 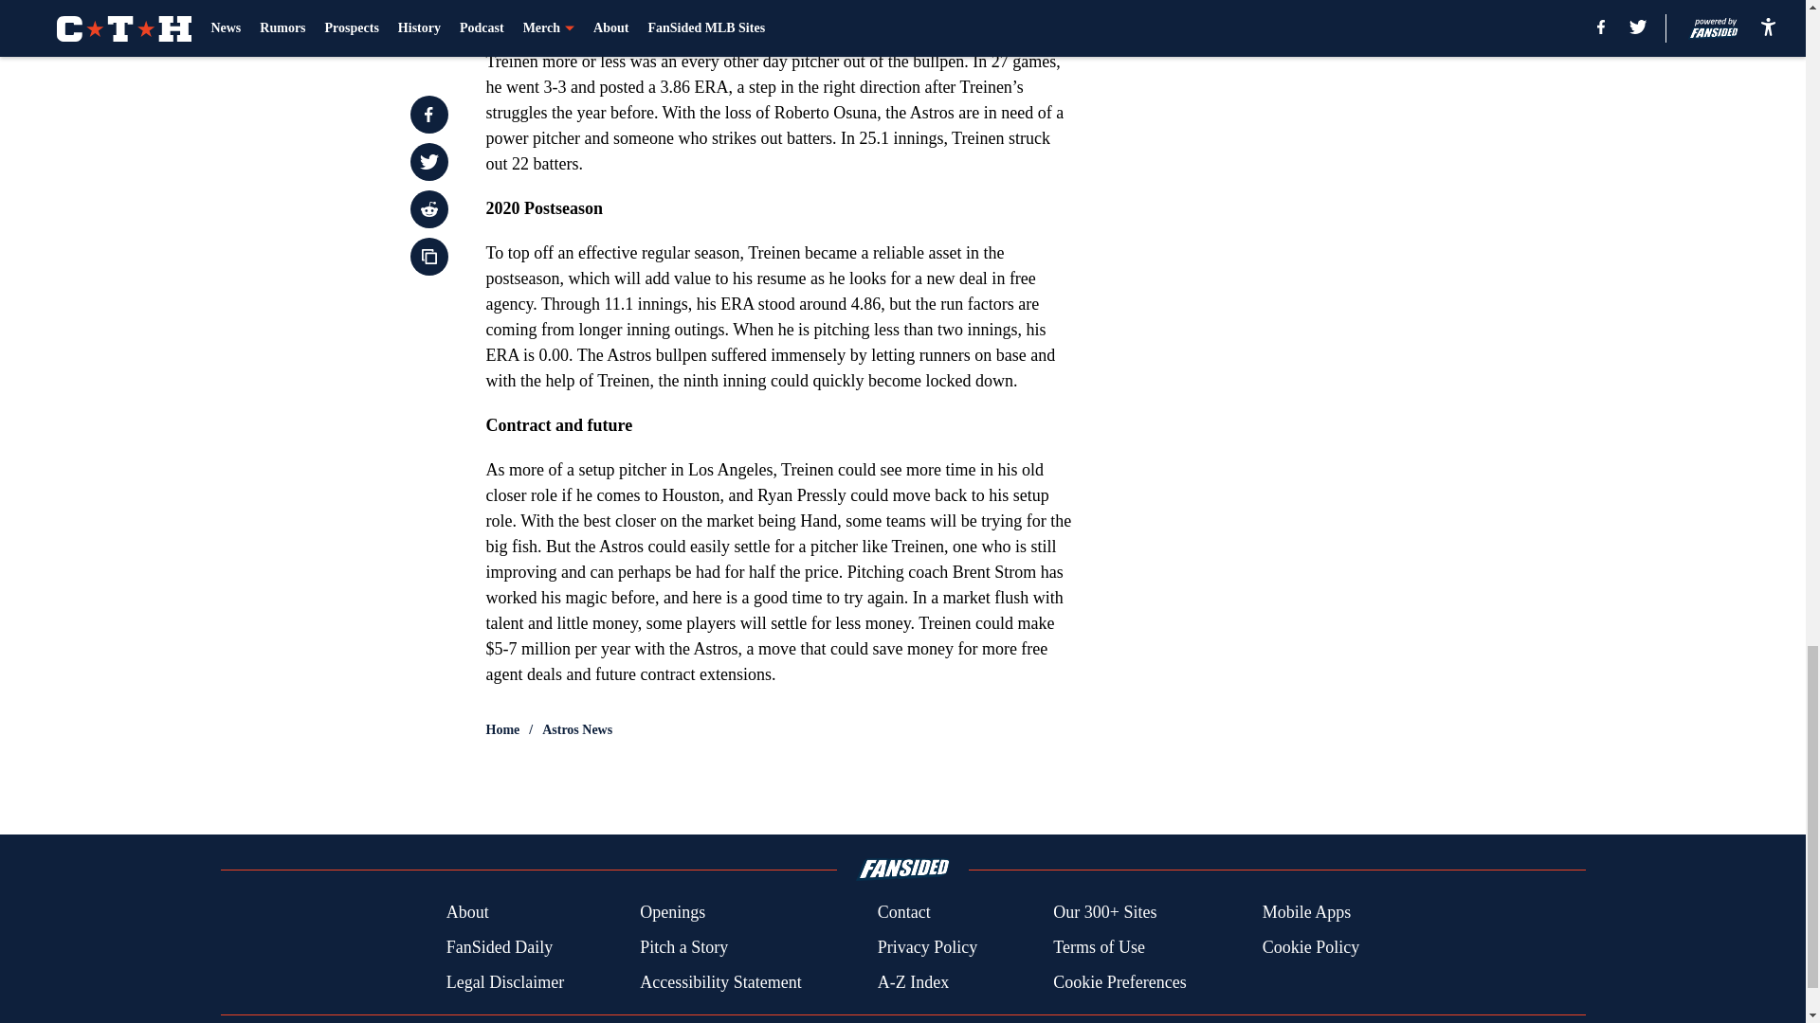 What do you see at coordinates (467, 913) in the screenshot?
I see `About` at bounding box center [467, 913].